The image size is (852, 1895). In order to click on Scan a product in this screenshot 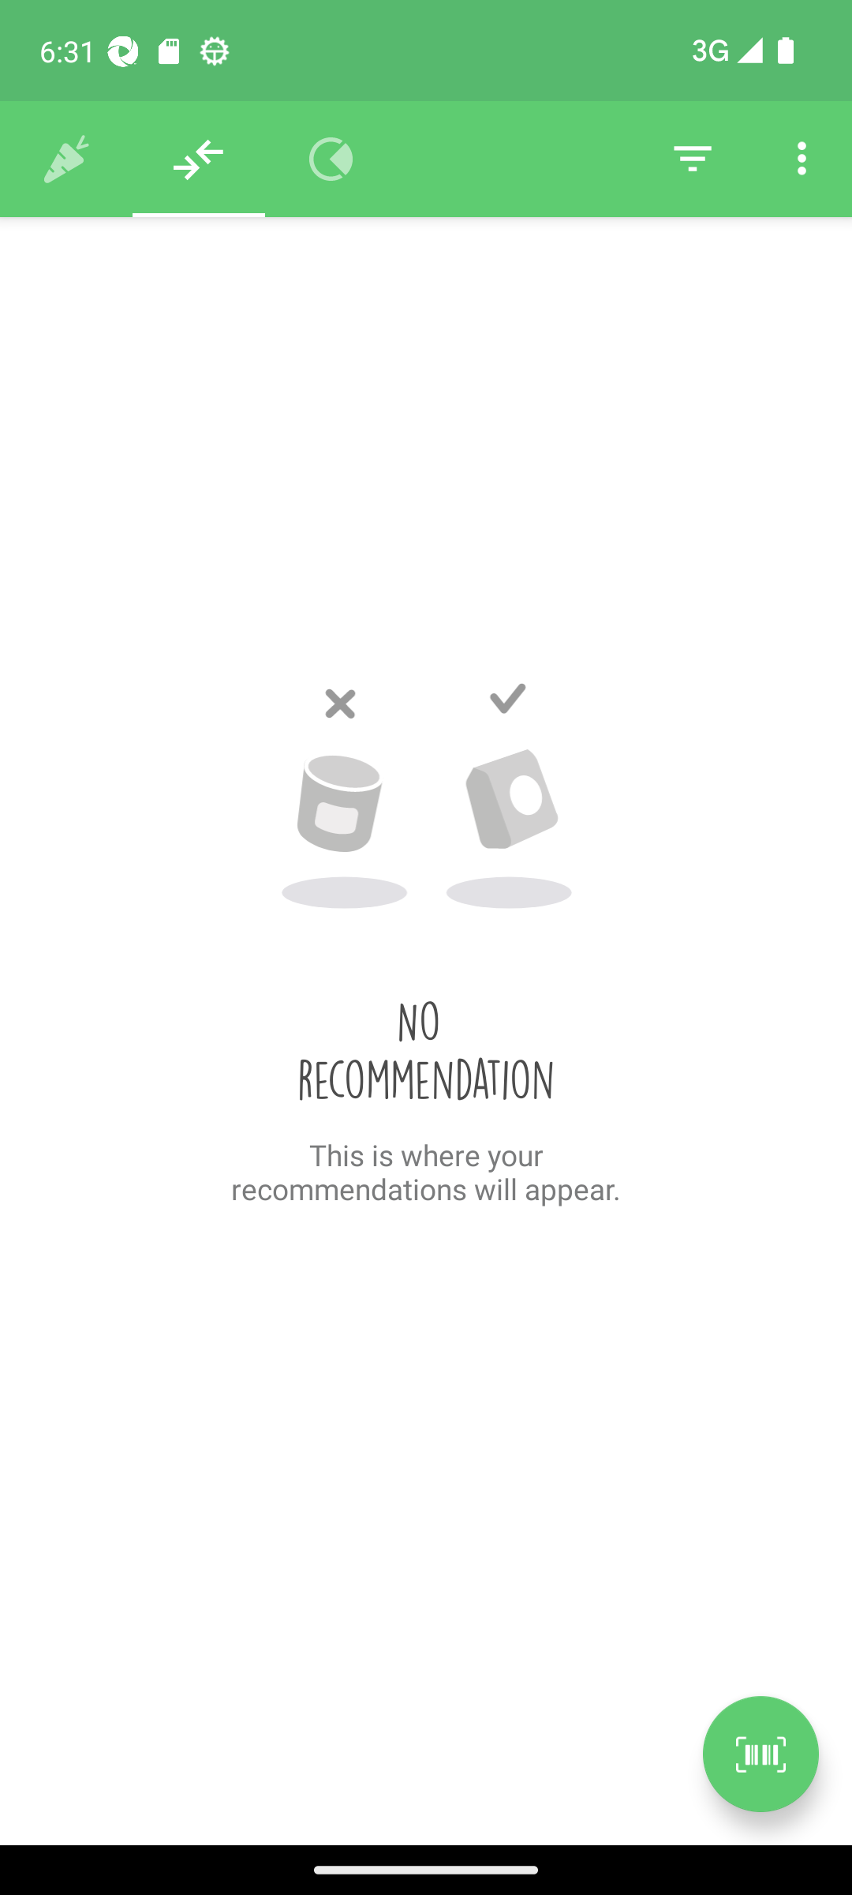, I will do `click(760, 1754)`.